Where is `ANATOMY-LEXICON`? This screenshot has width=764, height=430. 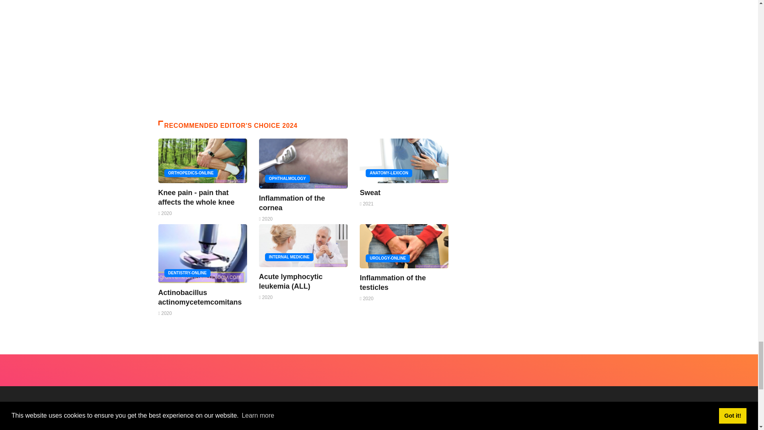 ANATOMY-LEXICON is located at coordinates (389, 173).